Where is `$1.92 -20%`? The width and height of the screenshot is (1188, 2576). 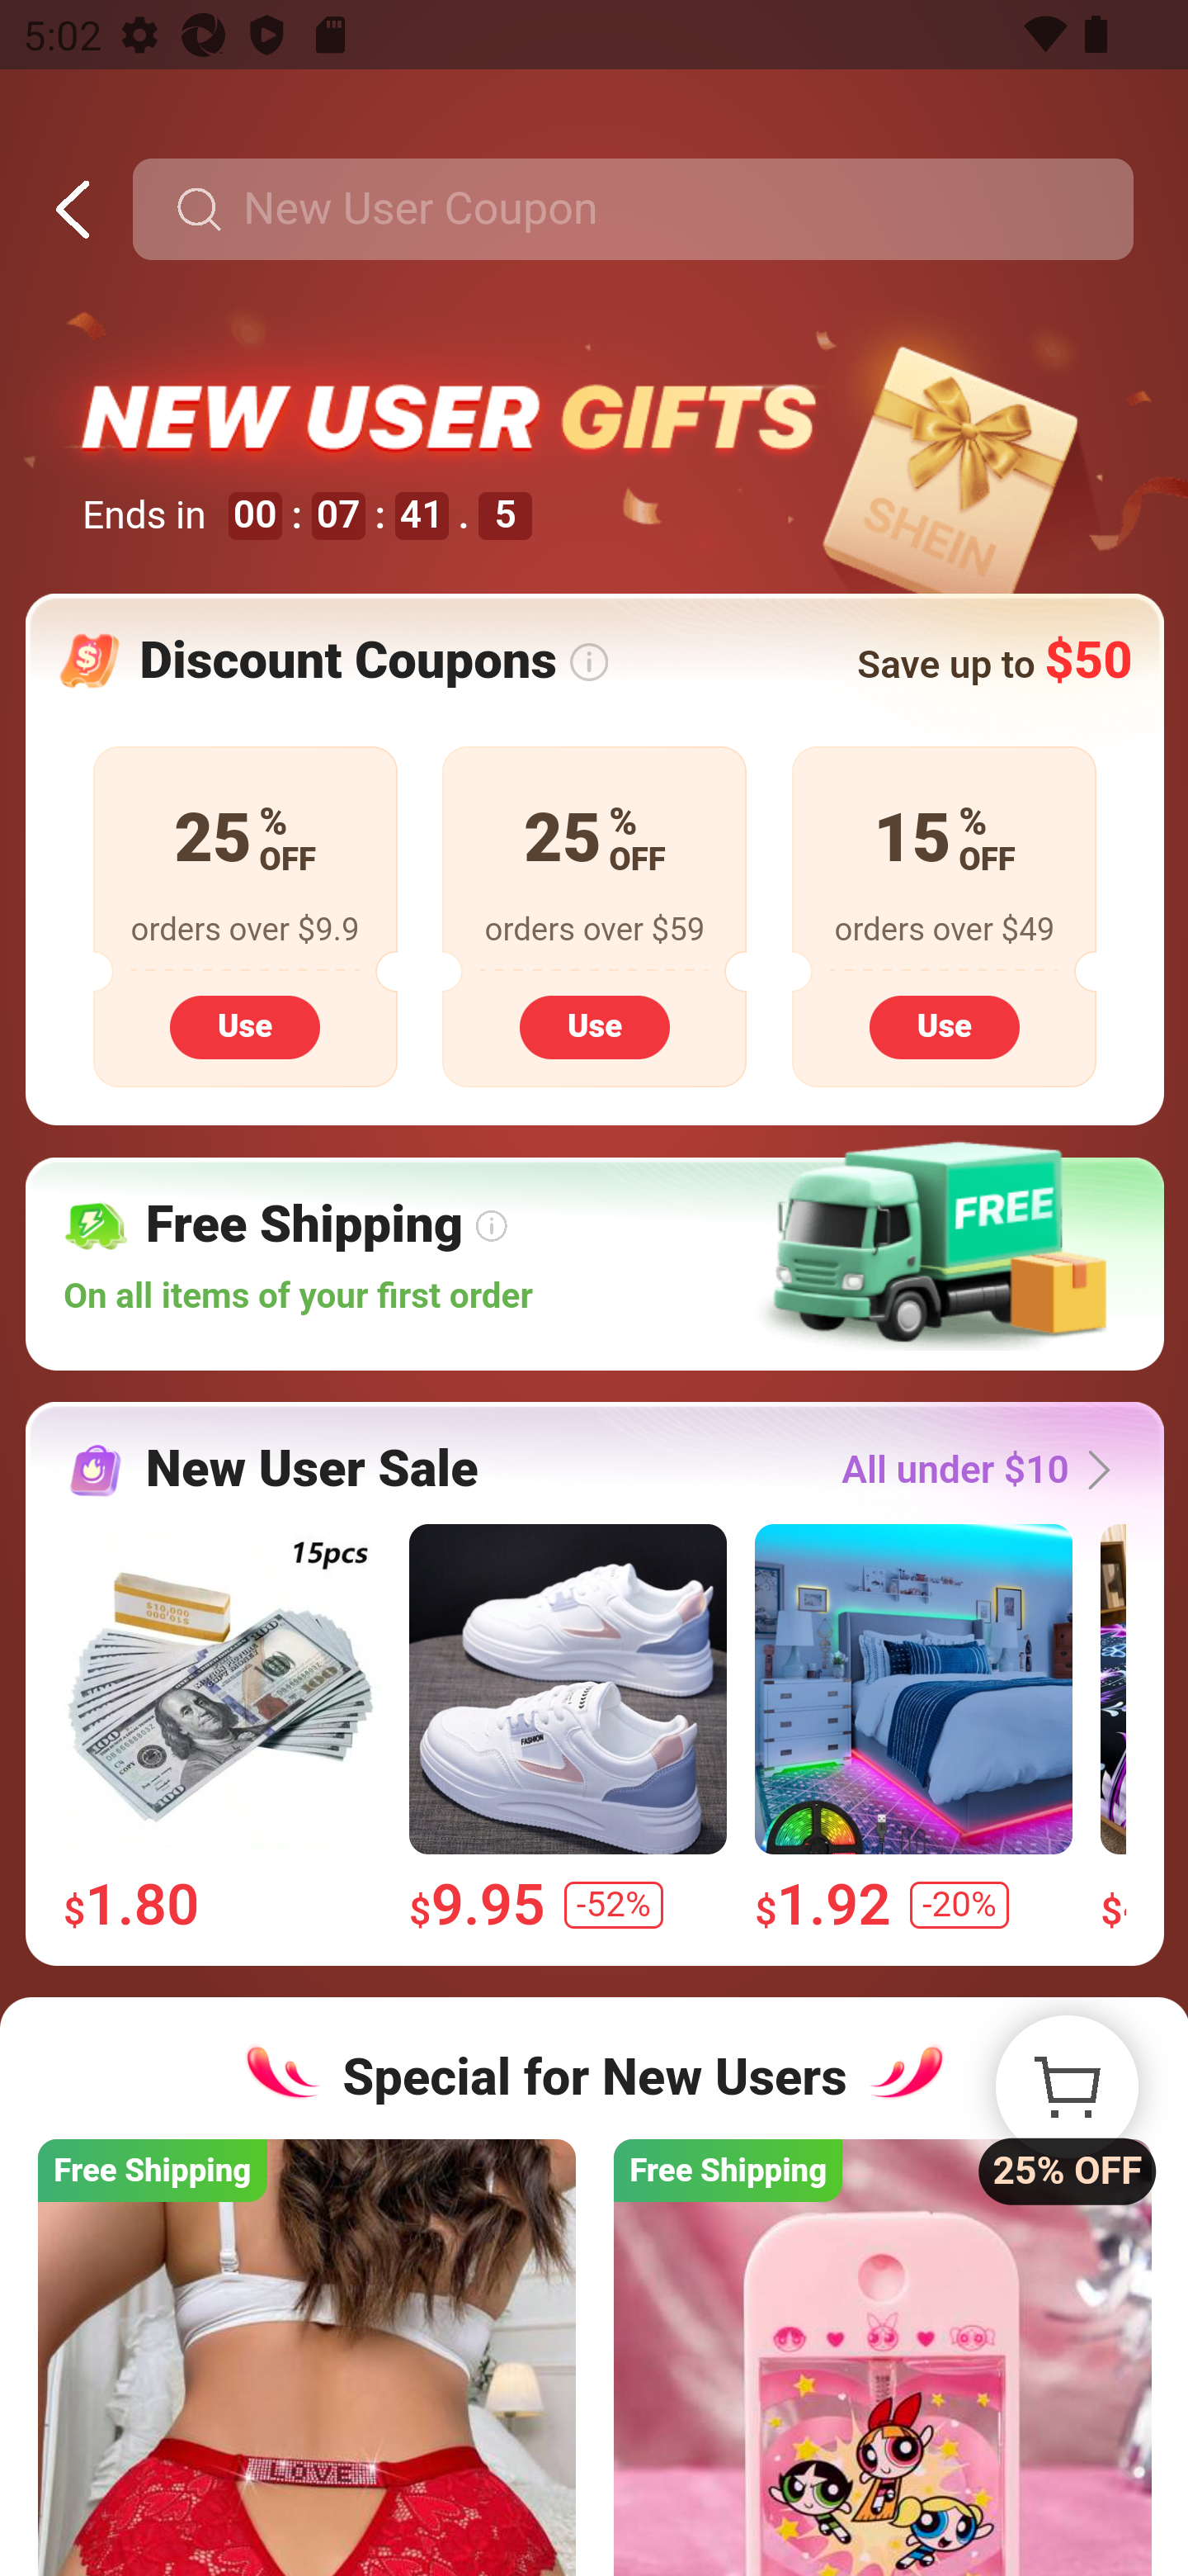 $1.92 -20% is located at coordinates (912, 1729).